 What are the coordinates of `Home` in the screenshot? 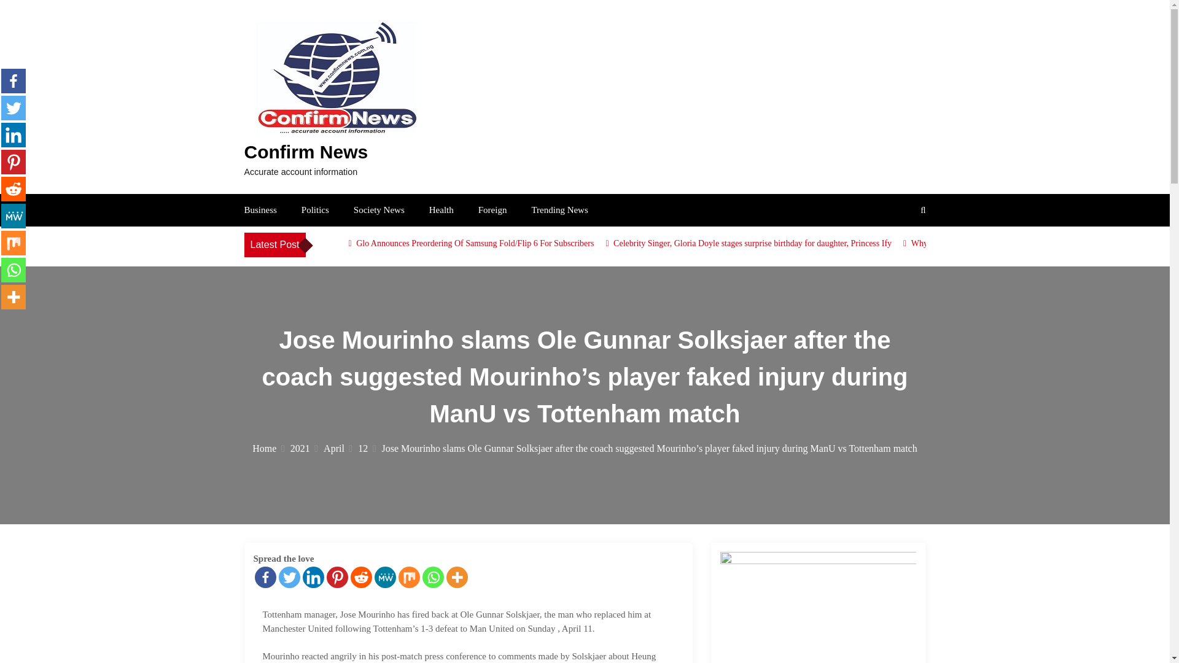 It's located at (268, 448).